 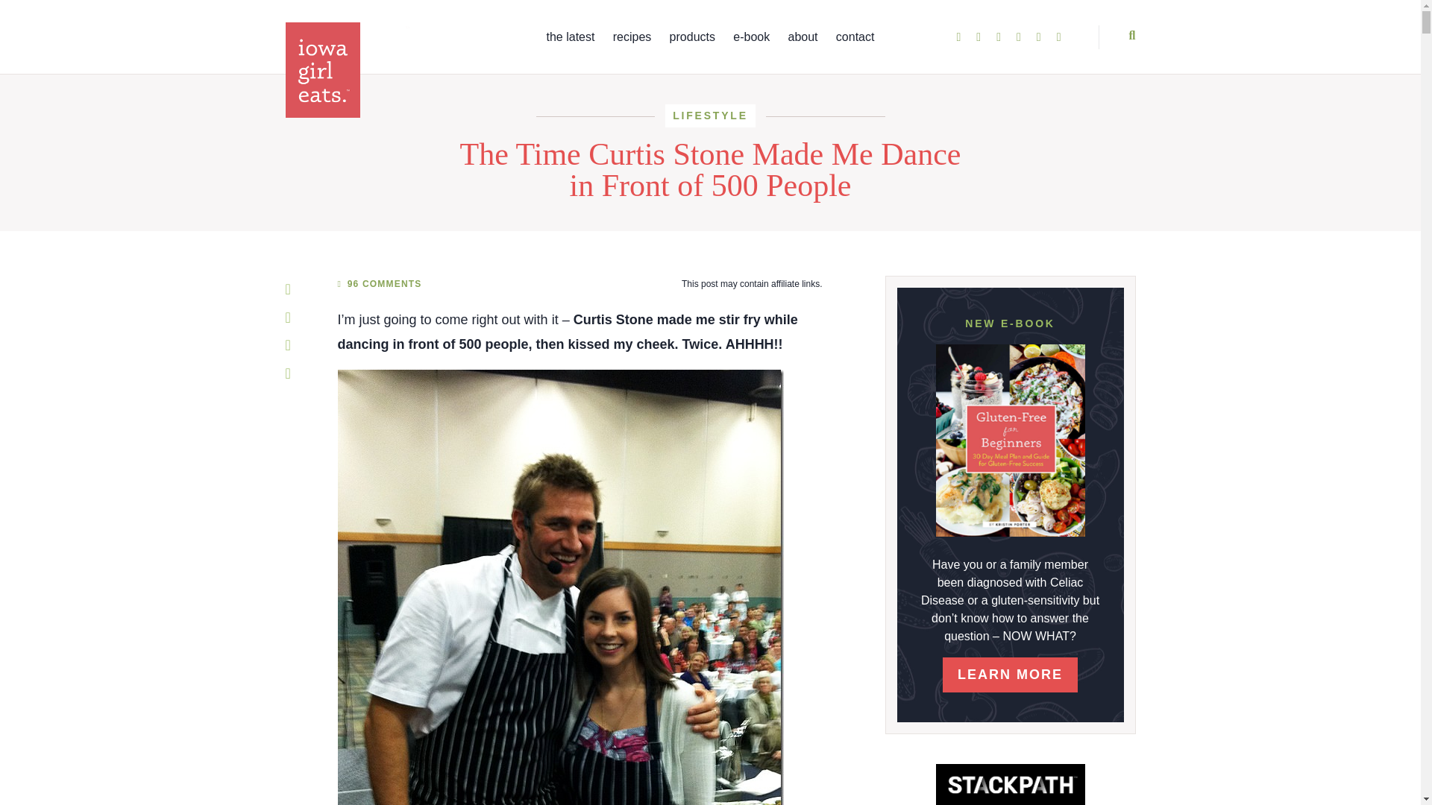 I want to click on recipes, so click(x=632, y=37).